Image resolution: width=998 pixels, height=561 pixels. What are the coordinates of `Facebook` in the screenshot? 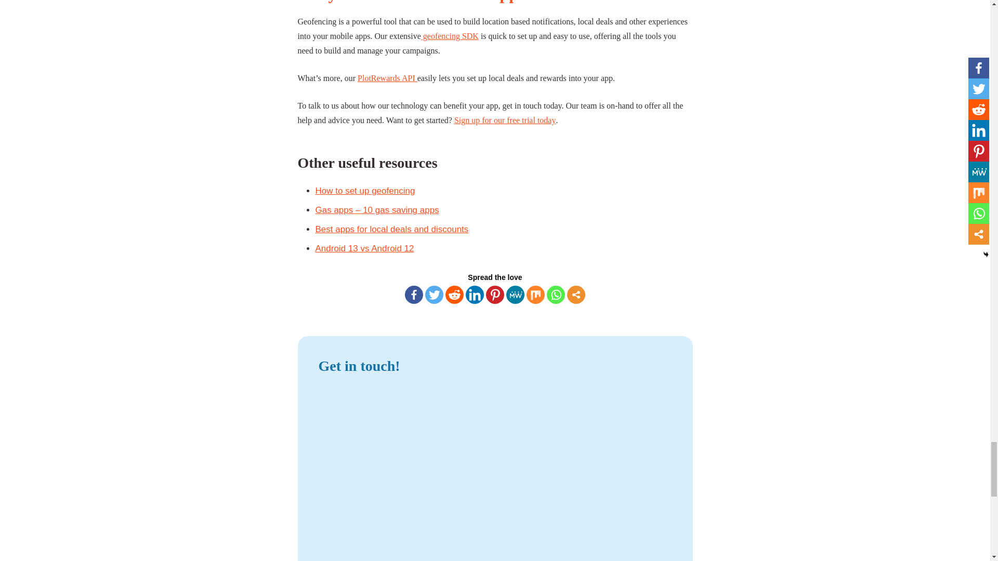 It's located at (414, 295).